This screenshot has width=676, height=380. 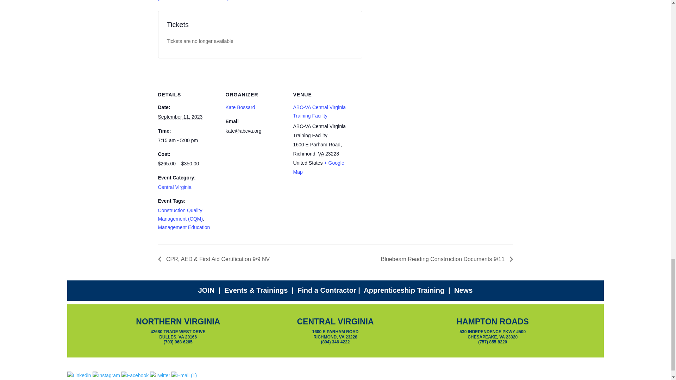 I want to click on Find a Contractor, so click(x=327, y=290).